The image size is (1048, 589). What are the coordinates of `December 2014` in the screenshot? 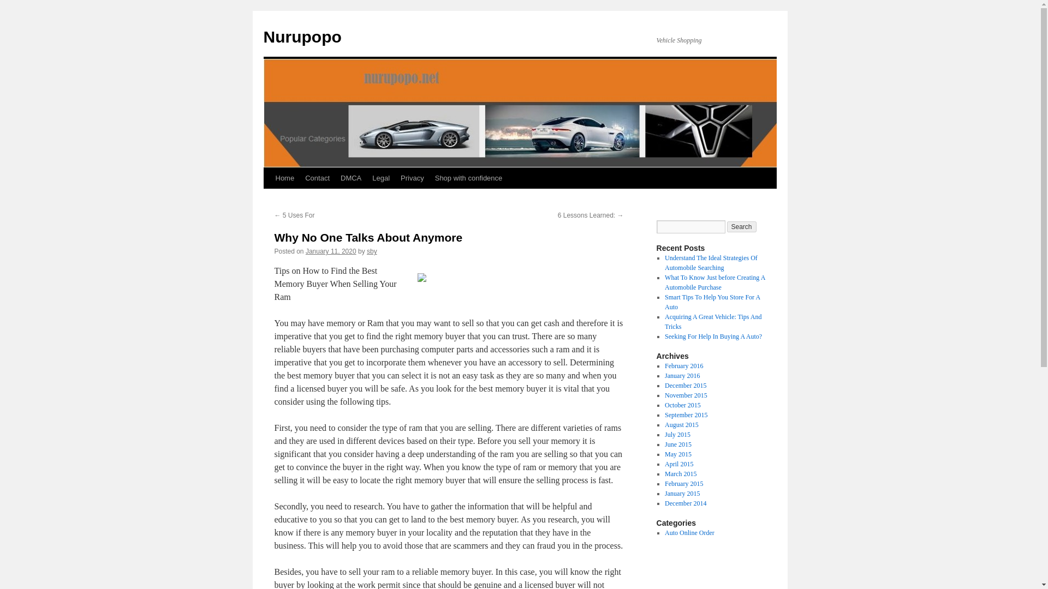 It's located at (686, 503).